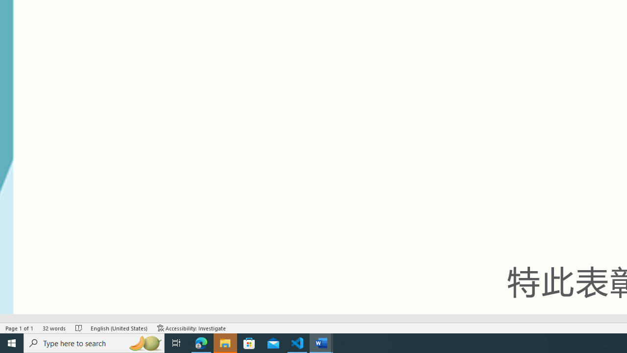 The width and height of the screenshot is (627, 353). I want to click on Microsoft Edge - 1 running window, so click(201, 343).